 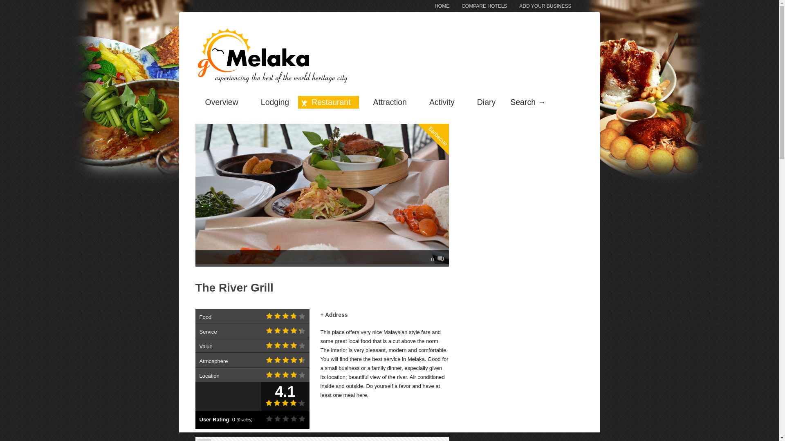 I want to click on ADD YOUR BUSINESS, so click(x=539, y=6).